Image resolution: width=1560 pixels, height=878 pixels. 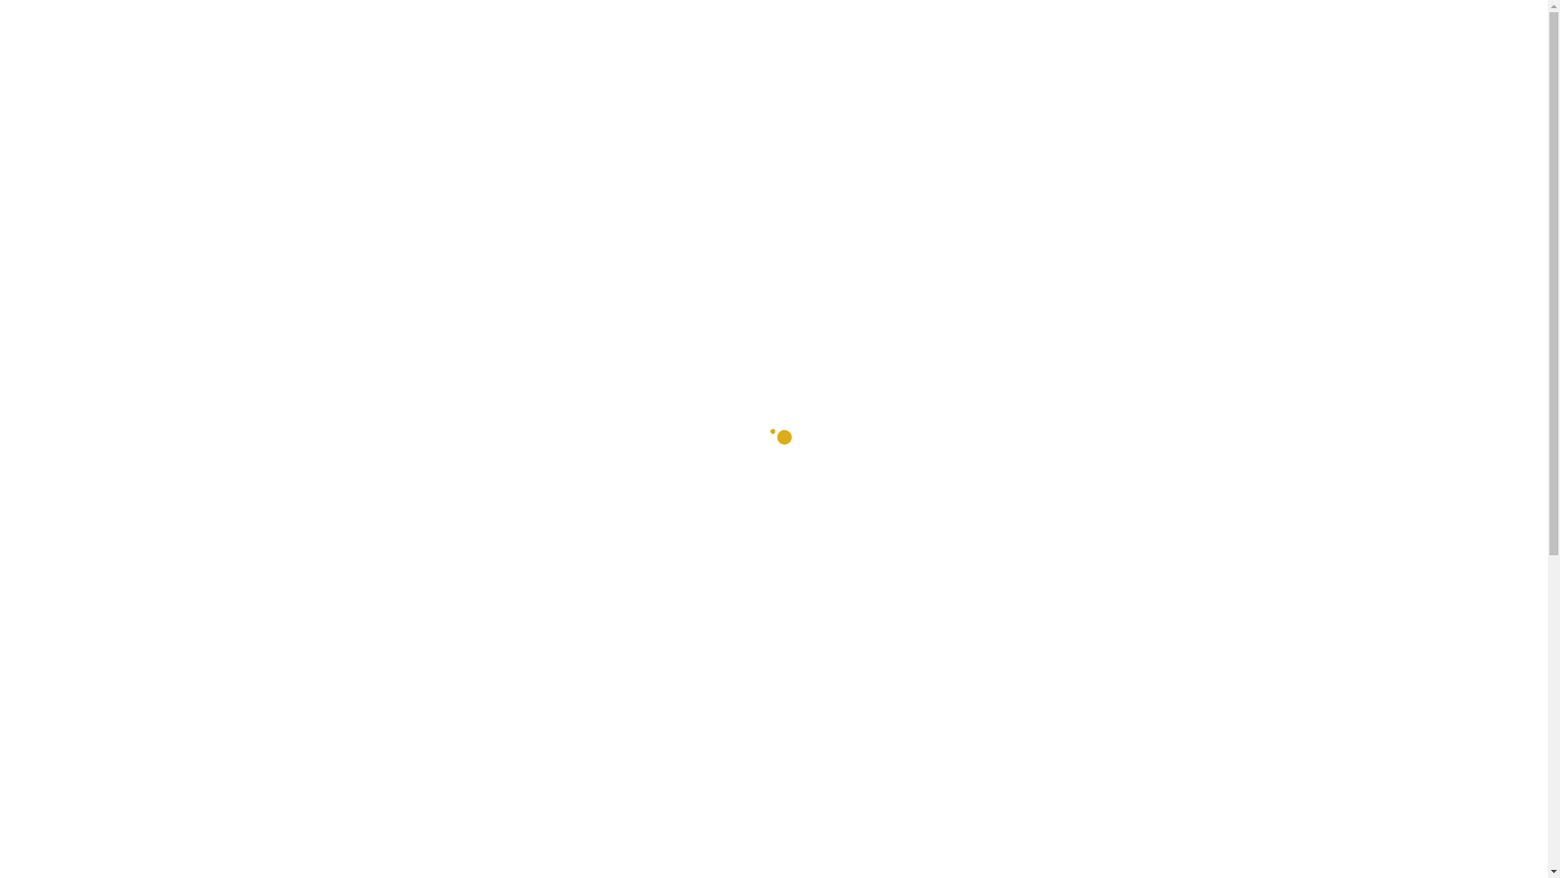 What do you see at coordinates (377, 94) in the screenshot?
I see `HOME` at bounding box center [377, 94].